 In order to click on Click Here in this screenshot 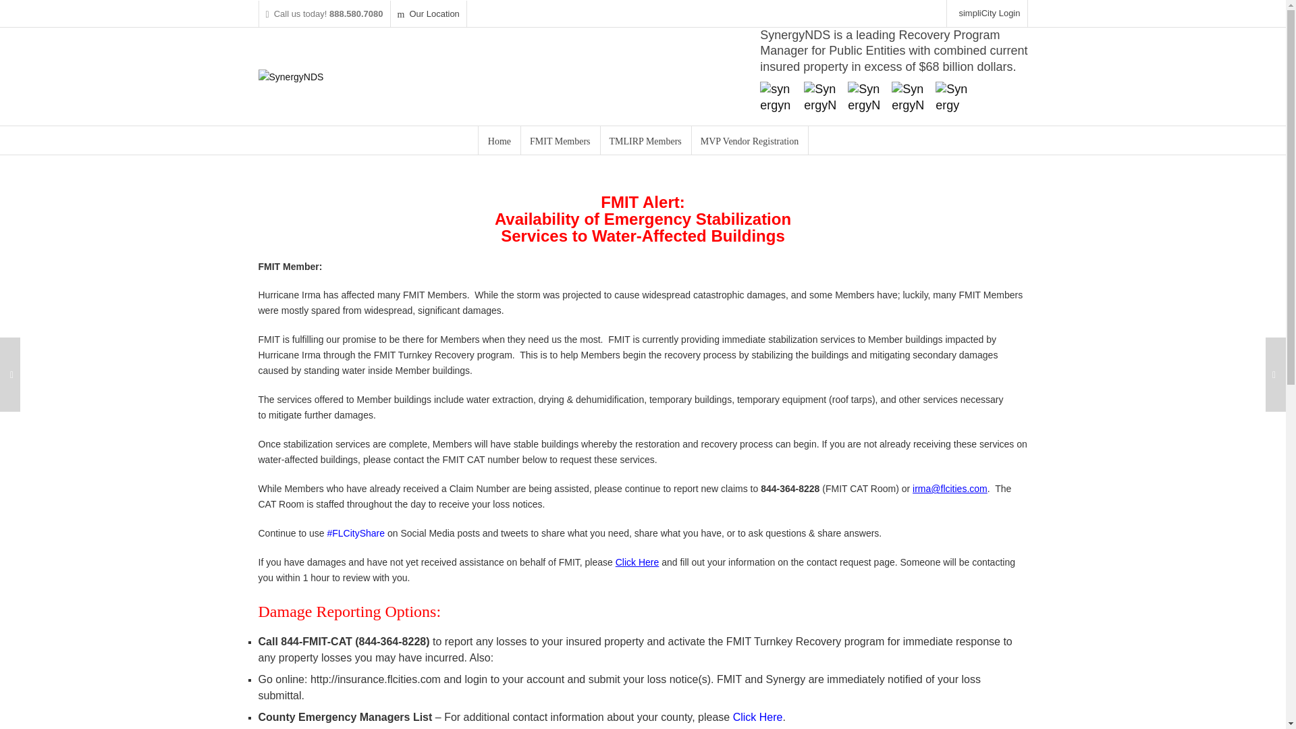, I will do `click(637, 562)`.